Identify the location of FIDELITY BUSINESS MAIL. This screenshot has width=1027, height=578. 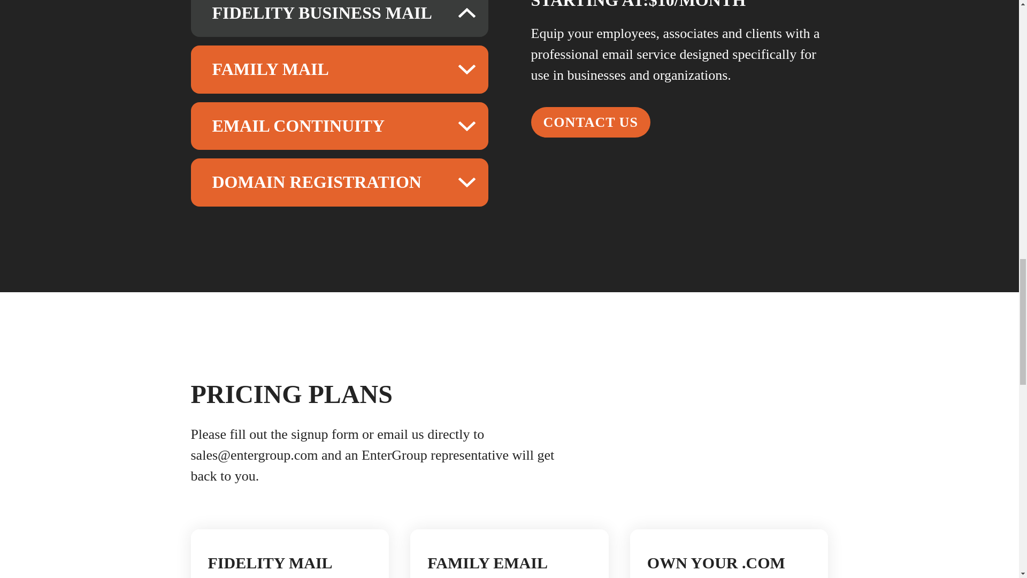
(339, 19).